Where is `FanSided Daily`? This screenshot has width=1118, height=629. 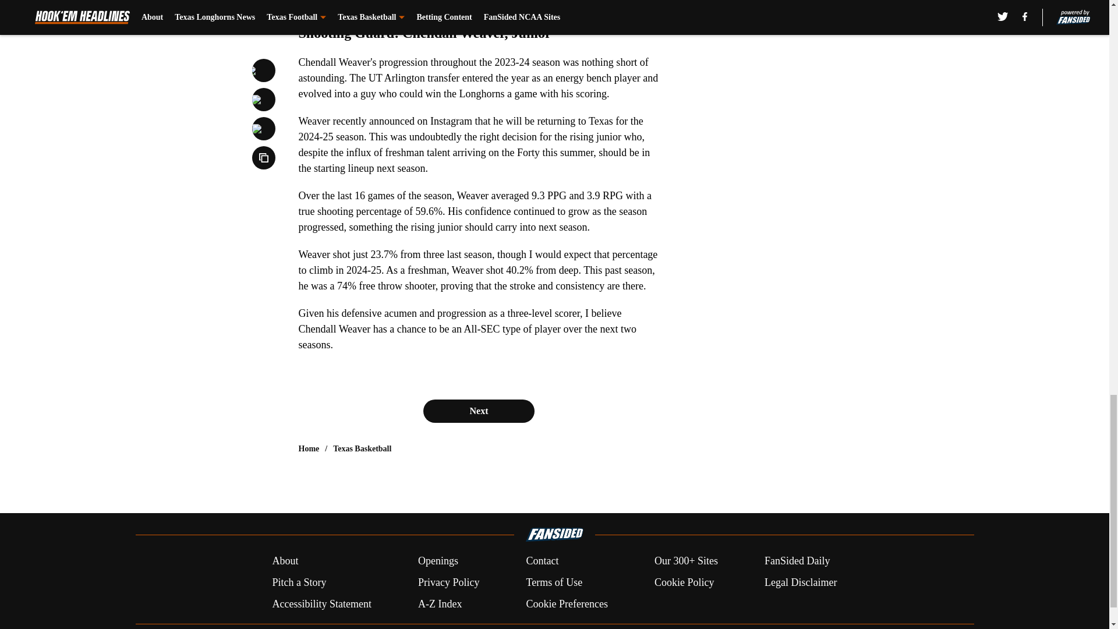
FanSided Daily is located at coordinates (798, 561).